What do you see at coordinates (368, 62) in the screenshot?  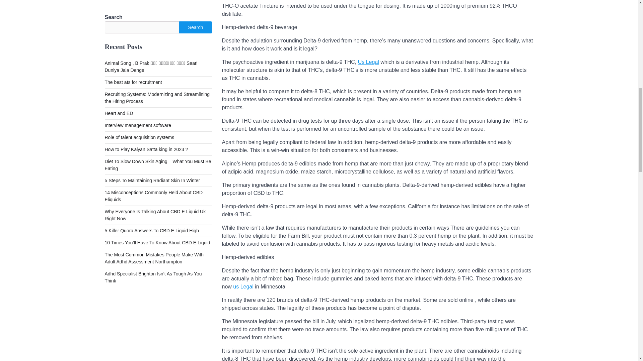 I see `Us Legal` at bounding box center [368, 62].